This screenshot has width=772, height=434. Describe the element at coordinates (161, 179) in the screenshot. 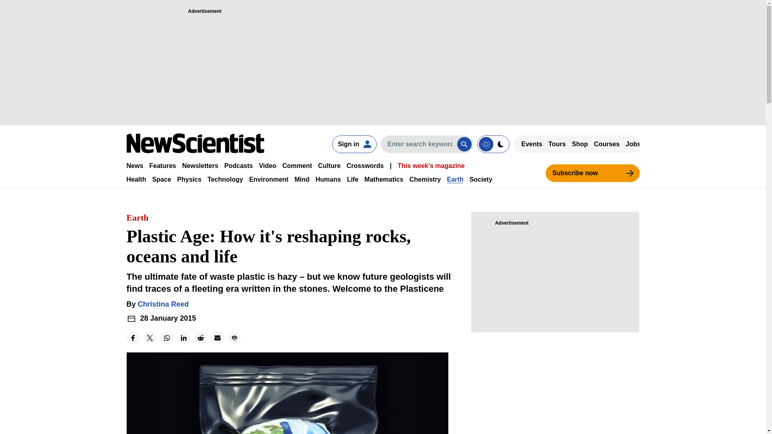

I see `Space` at that location.